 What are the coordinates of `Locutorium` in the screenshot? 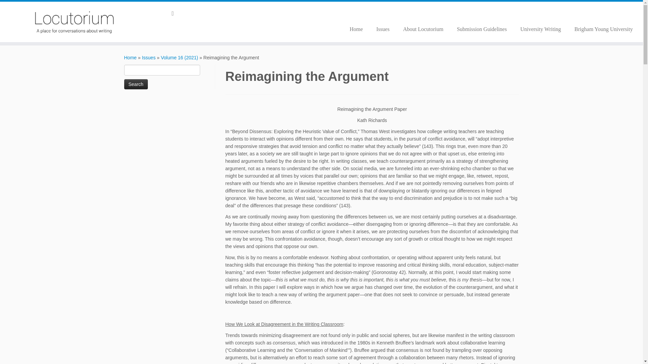 It's located at (130, 58).